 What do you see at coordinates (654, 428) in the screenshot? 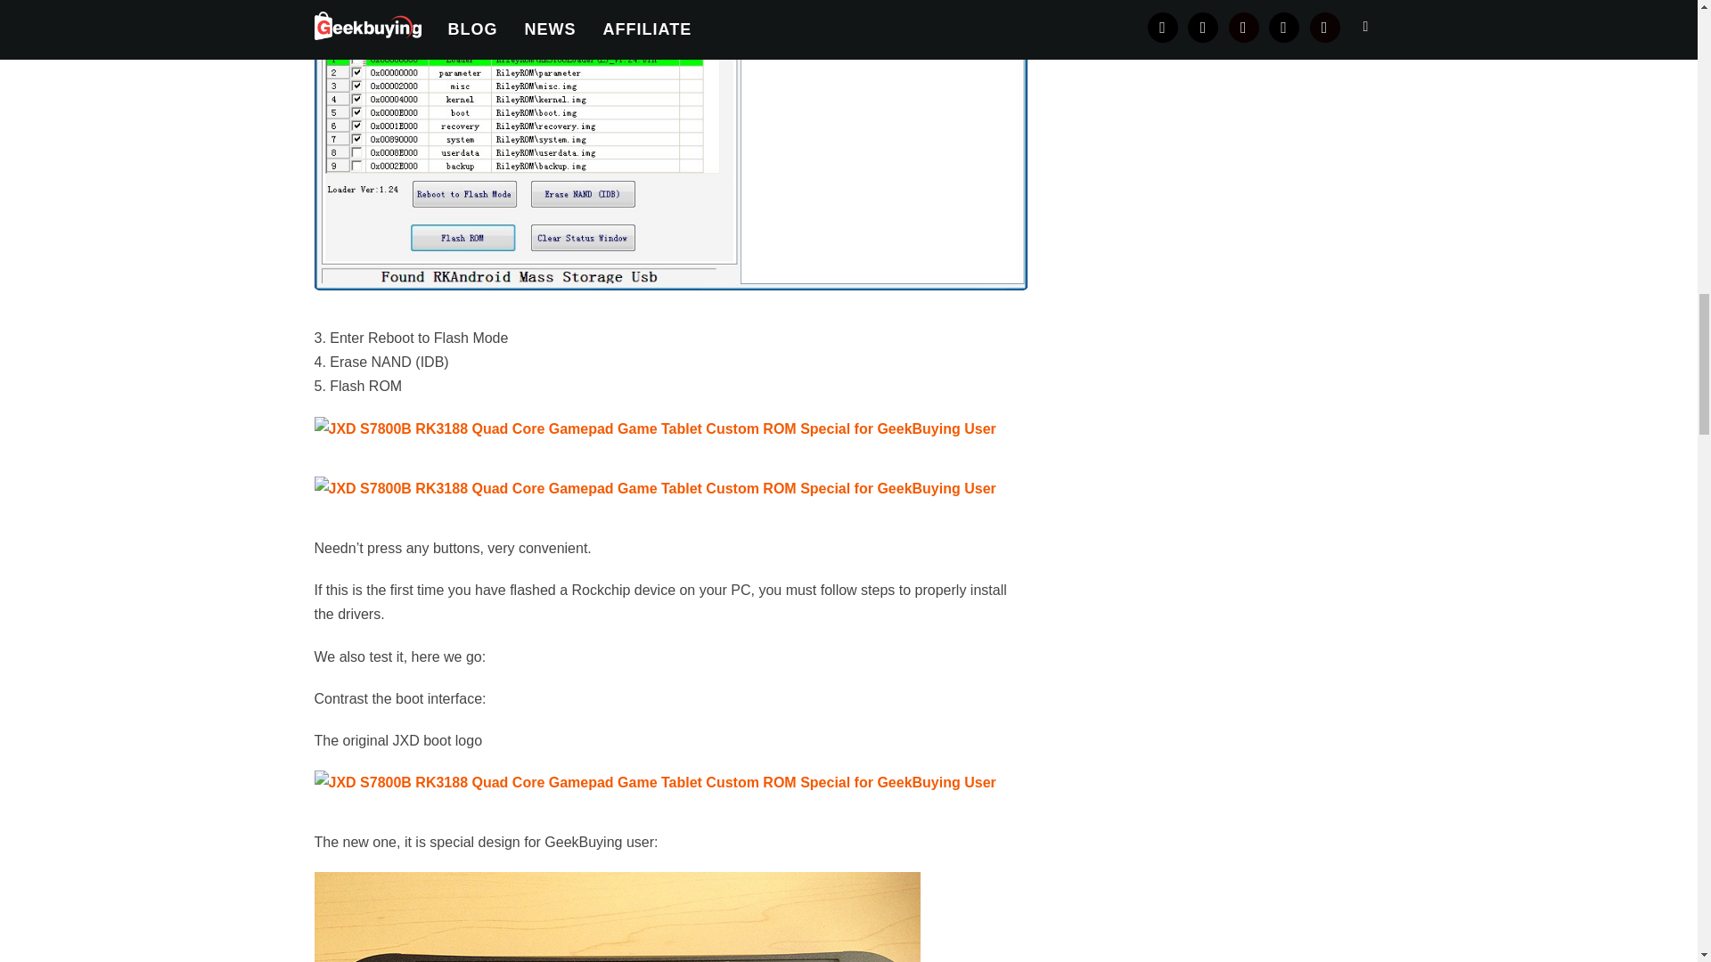
I see `1` at bounding box center [654, 428].